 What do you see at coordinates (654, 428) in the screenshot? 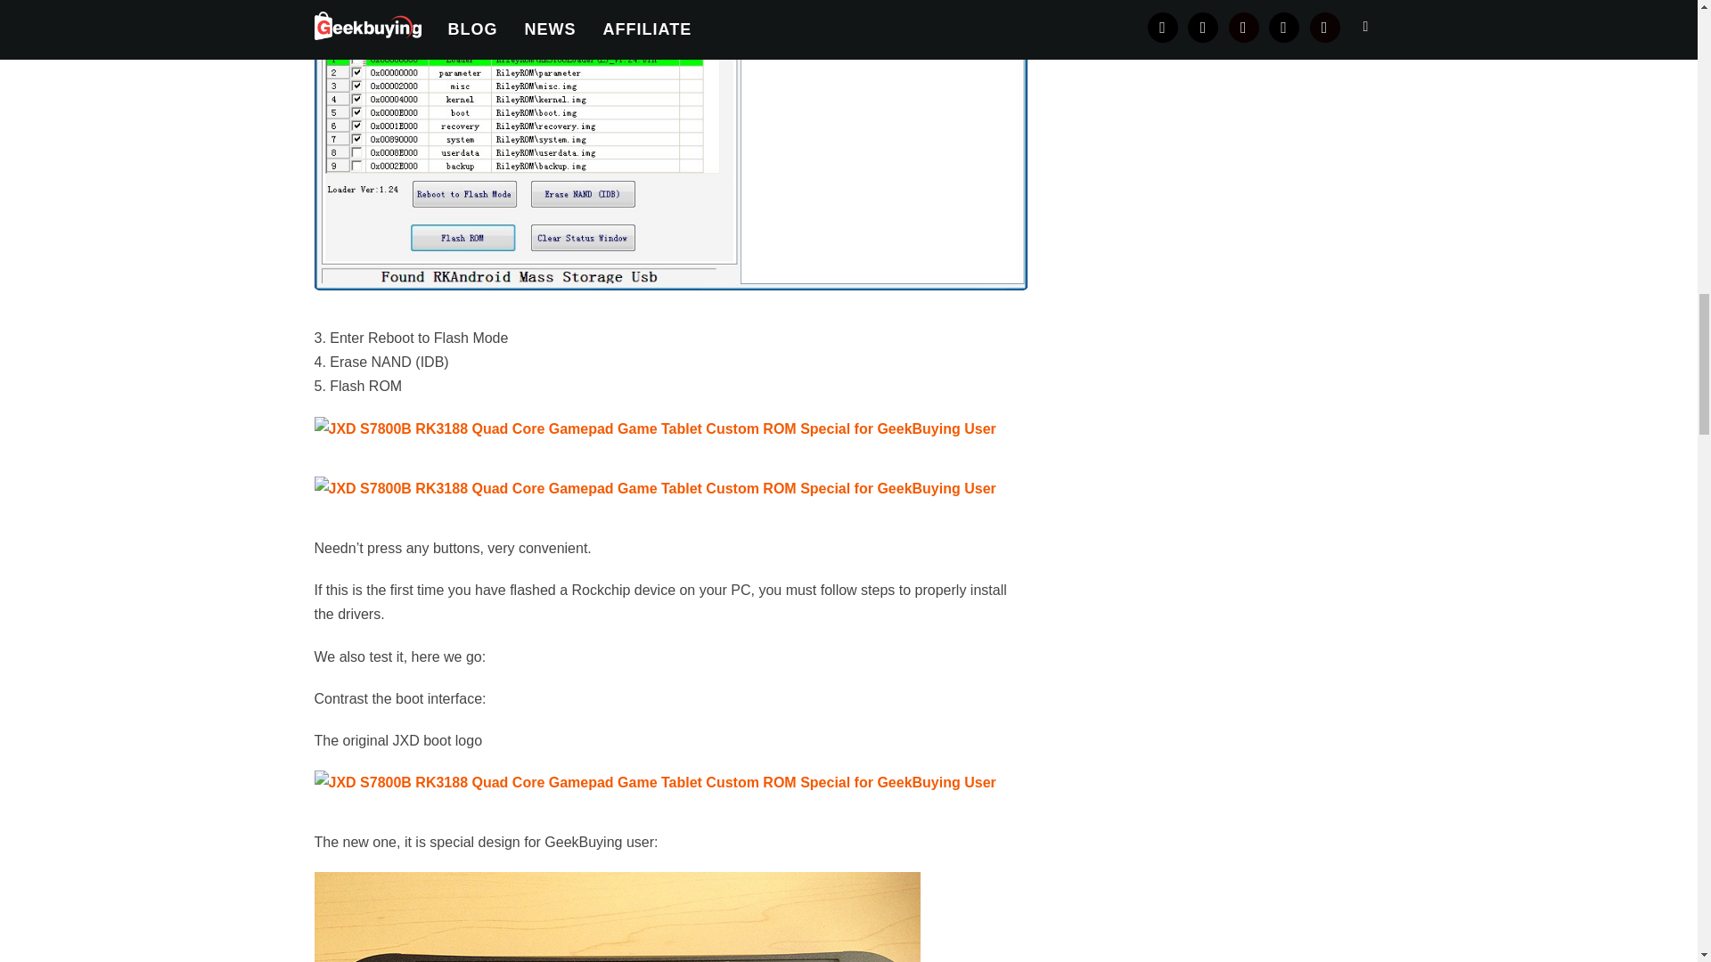
I see `1` at bounding box center [654, 428].